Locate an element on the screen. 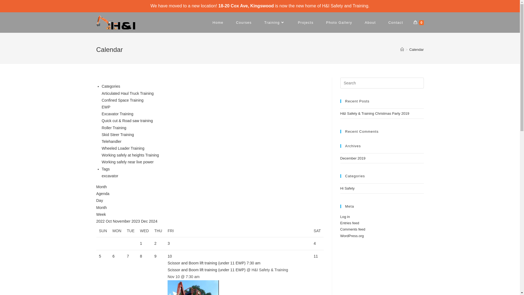 Image resolution: width=524 pixels, height=295 pixels. Scissor and Boom lift training (under 11 EWP) is located at coordinates (207, 270).